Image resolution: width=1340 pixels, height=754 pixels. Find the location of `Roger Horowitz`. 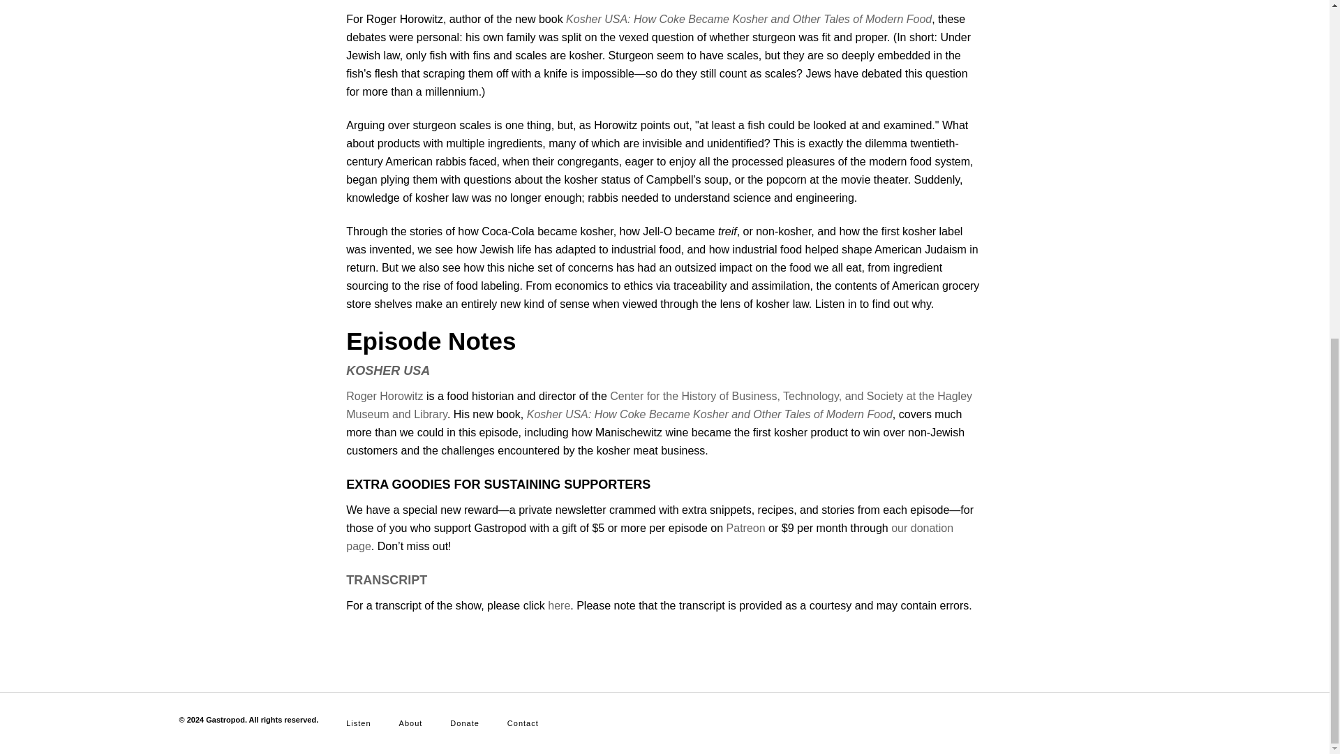

Roger Horowitz is located at coordinates (384, 396).